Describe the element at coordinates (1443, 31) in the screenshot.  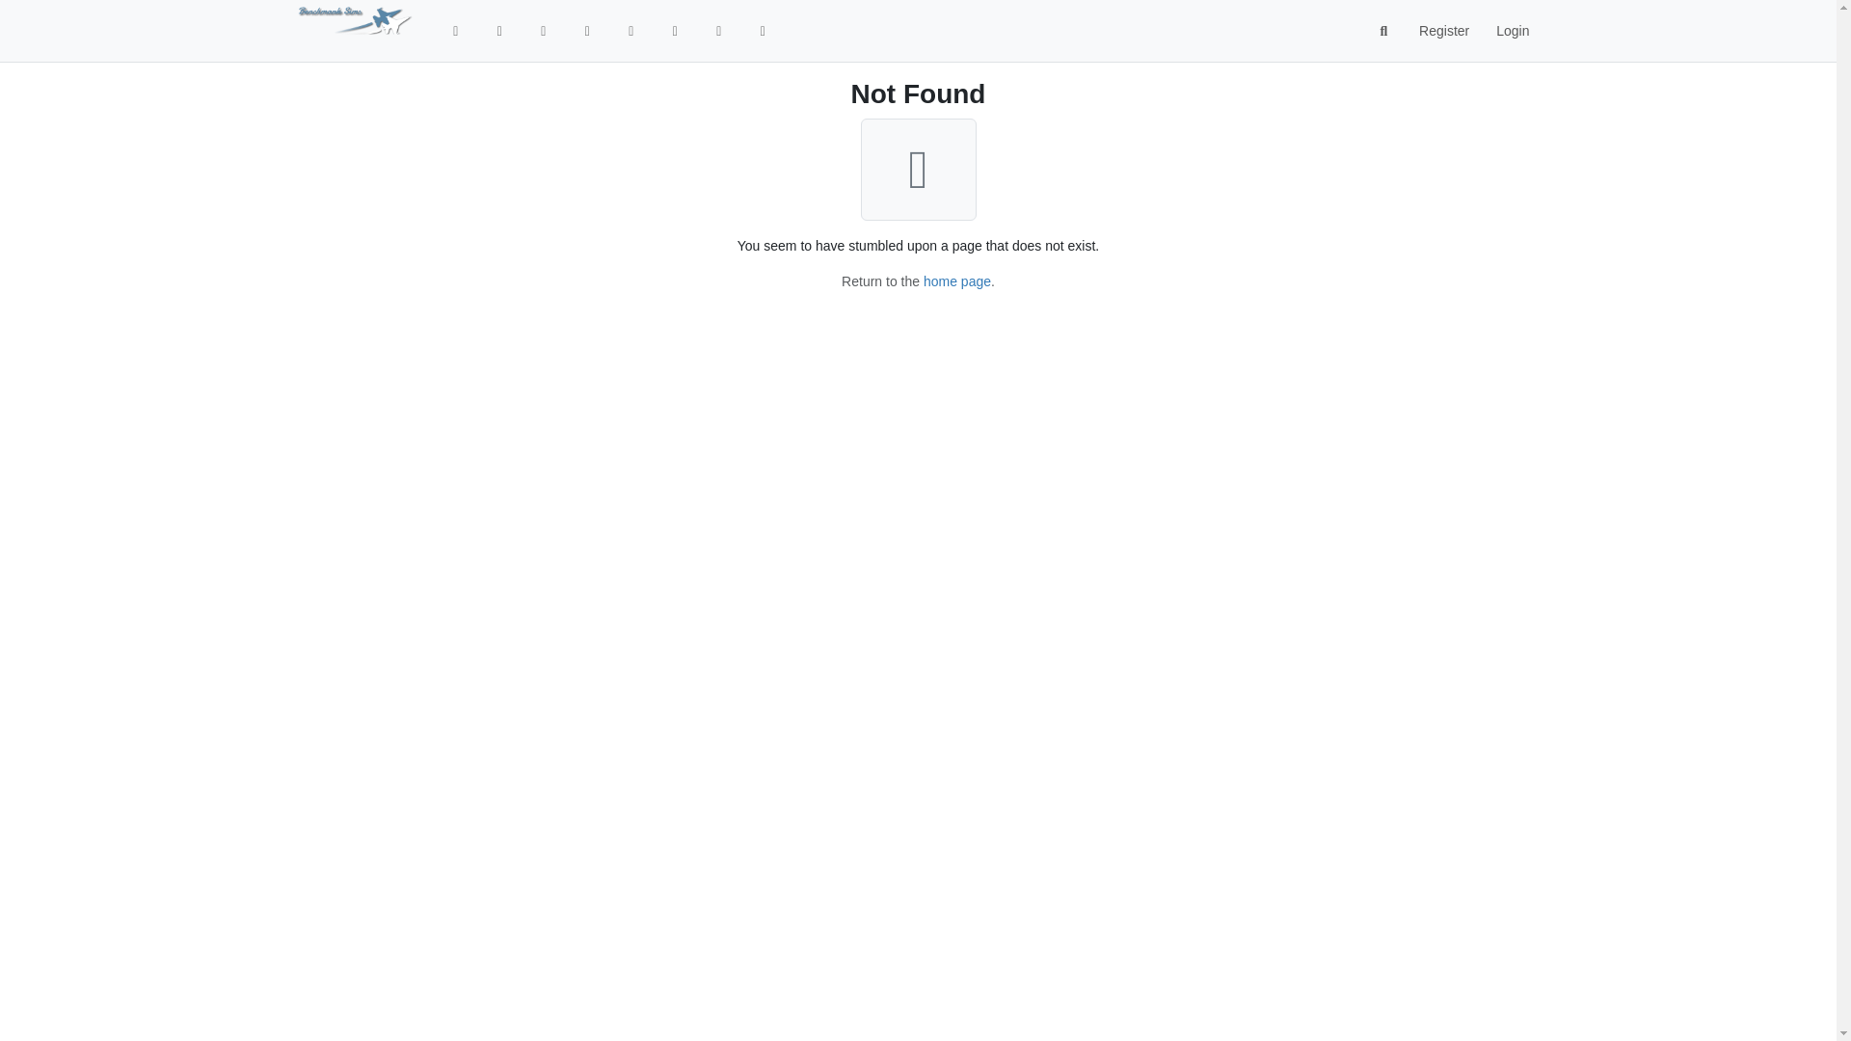
I see `Register` at that location.